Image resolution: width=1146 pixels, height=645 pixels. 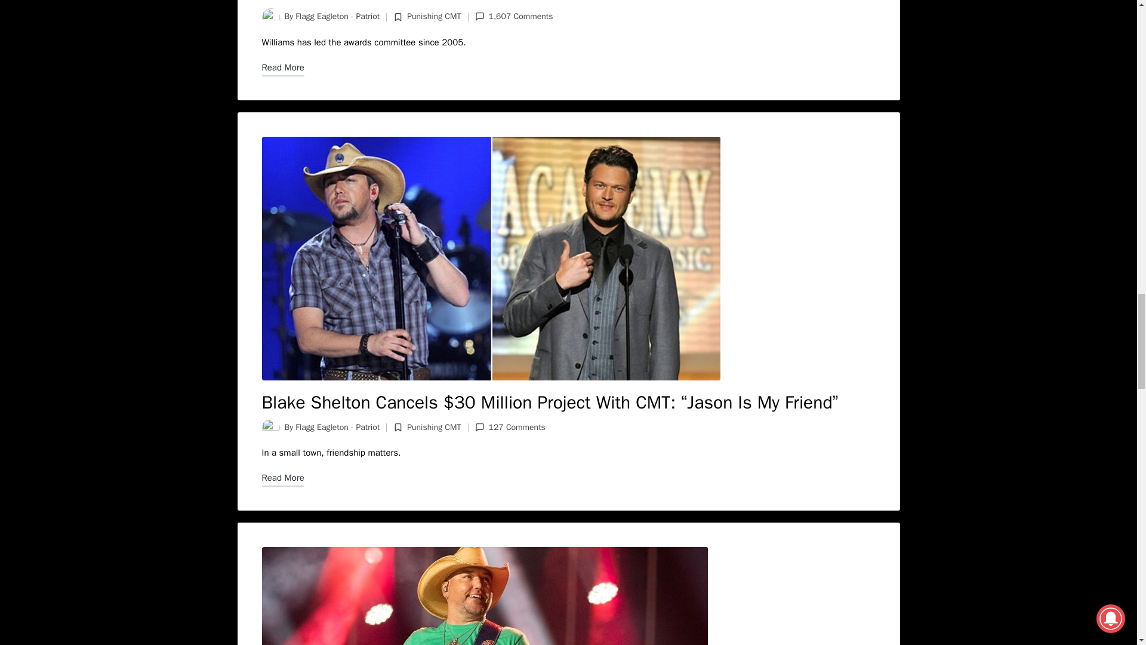 What do you see at coordinates (282, 478) in the screenshot?
I see `Read More` at bounding box center [282, 478].